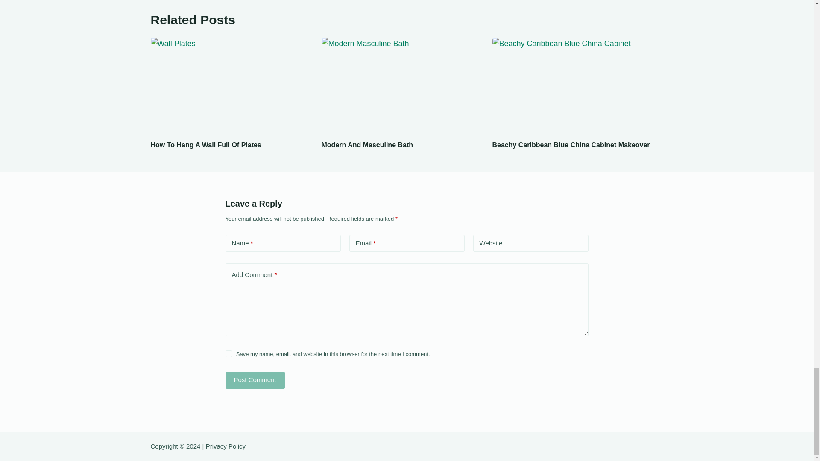  Describe the element at coordinates (225, 446) in the screenshot. I see `Privacy Policy` at that location.